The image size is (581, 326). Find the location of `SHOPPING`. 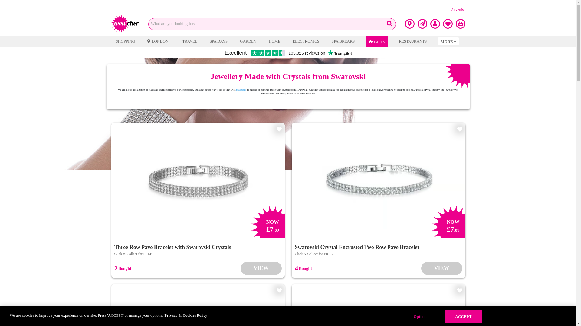

SHOPPING is located at coordinates (125, 41).